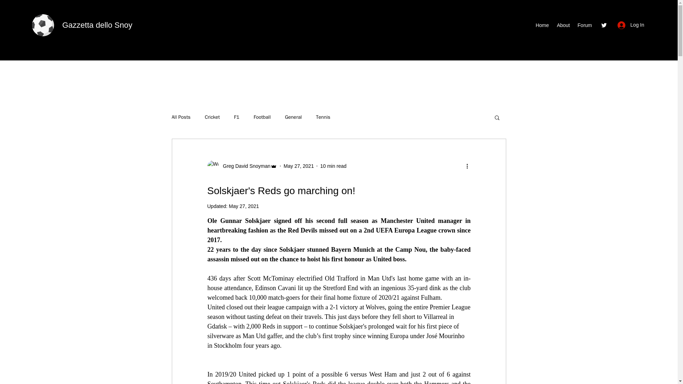  What do you see at coordinates (333, 166) in the screenshot?
I see `10 min read` at bounding box center [333, 166].